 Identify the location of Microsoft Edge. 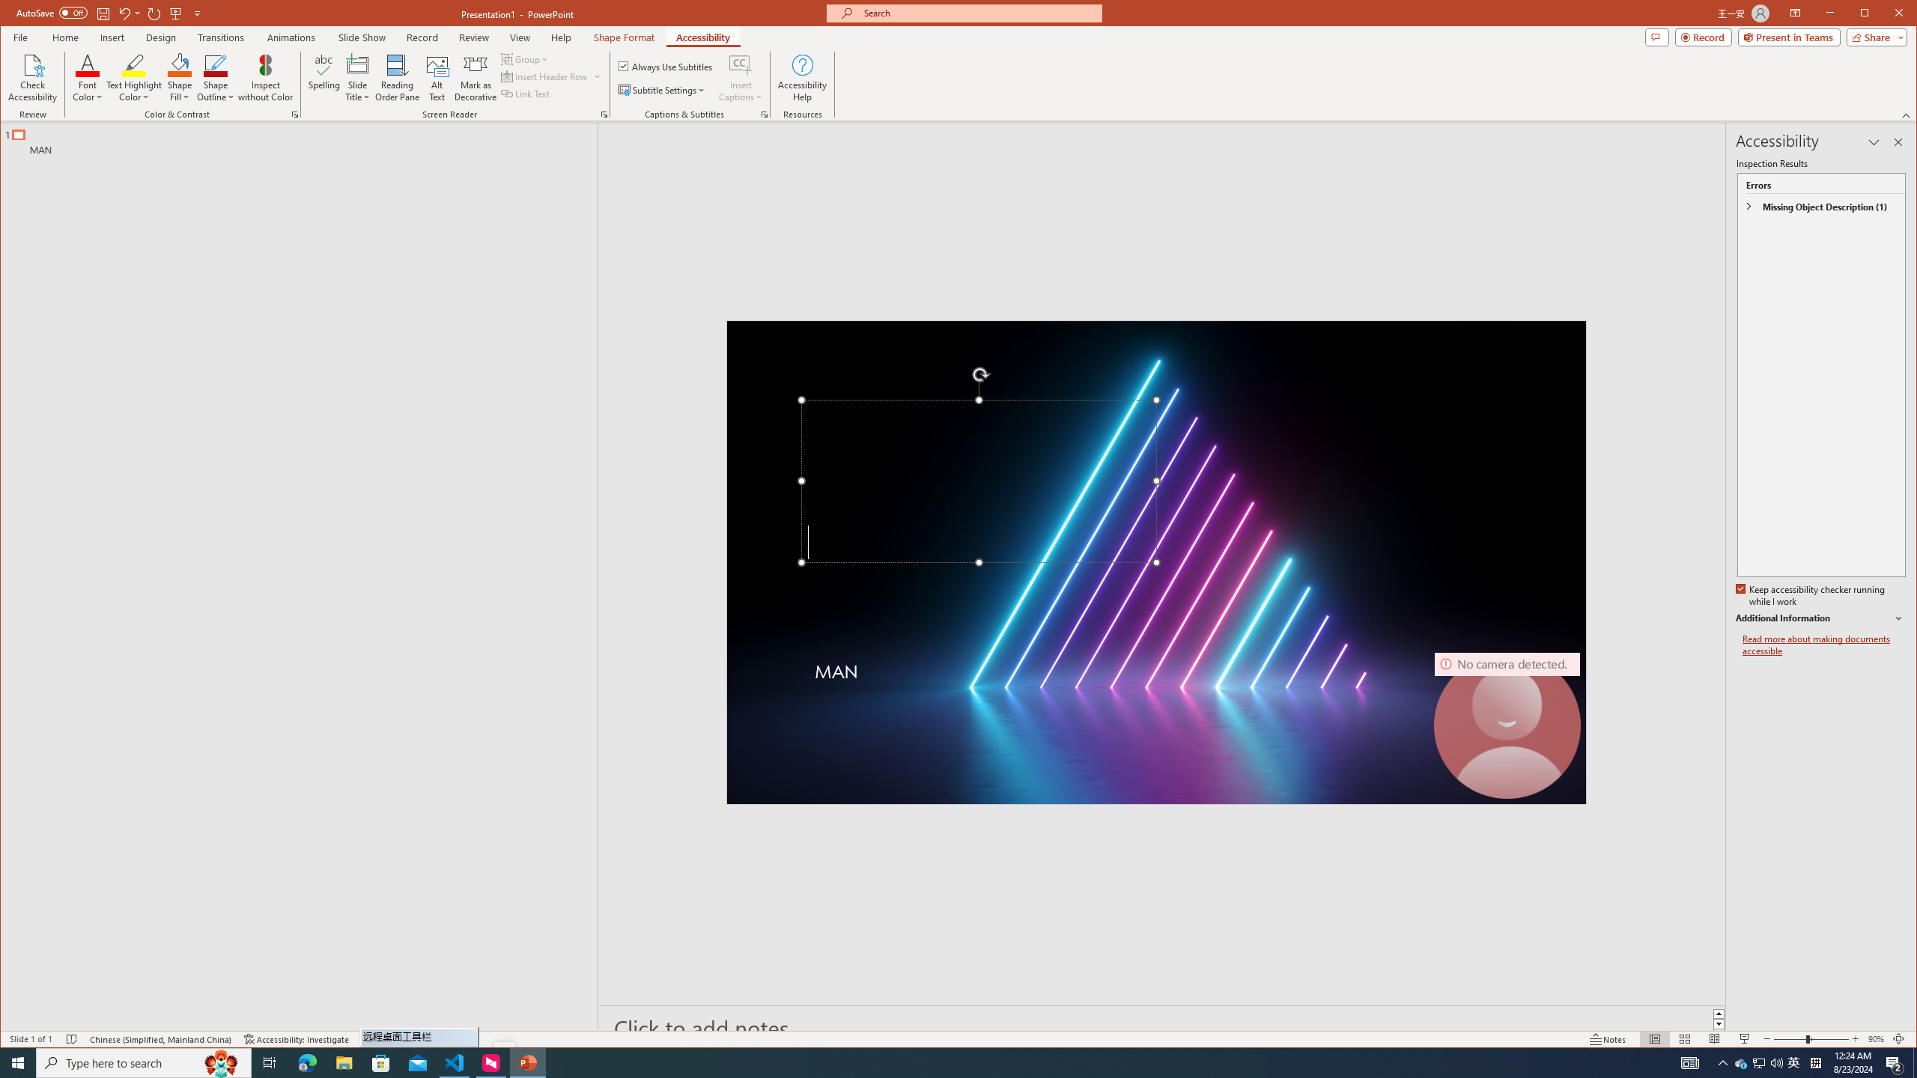
(307, 1063).